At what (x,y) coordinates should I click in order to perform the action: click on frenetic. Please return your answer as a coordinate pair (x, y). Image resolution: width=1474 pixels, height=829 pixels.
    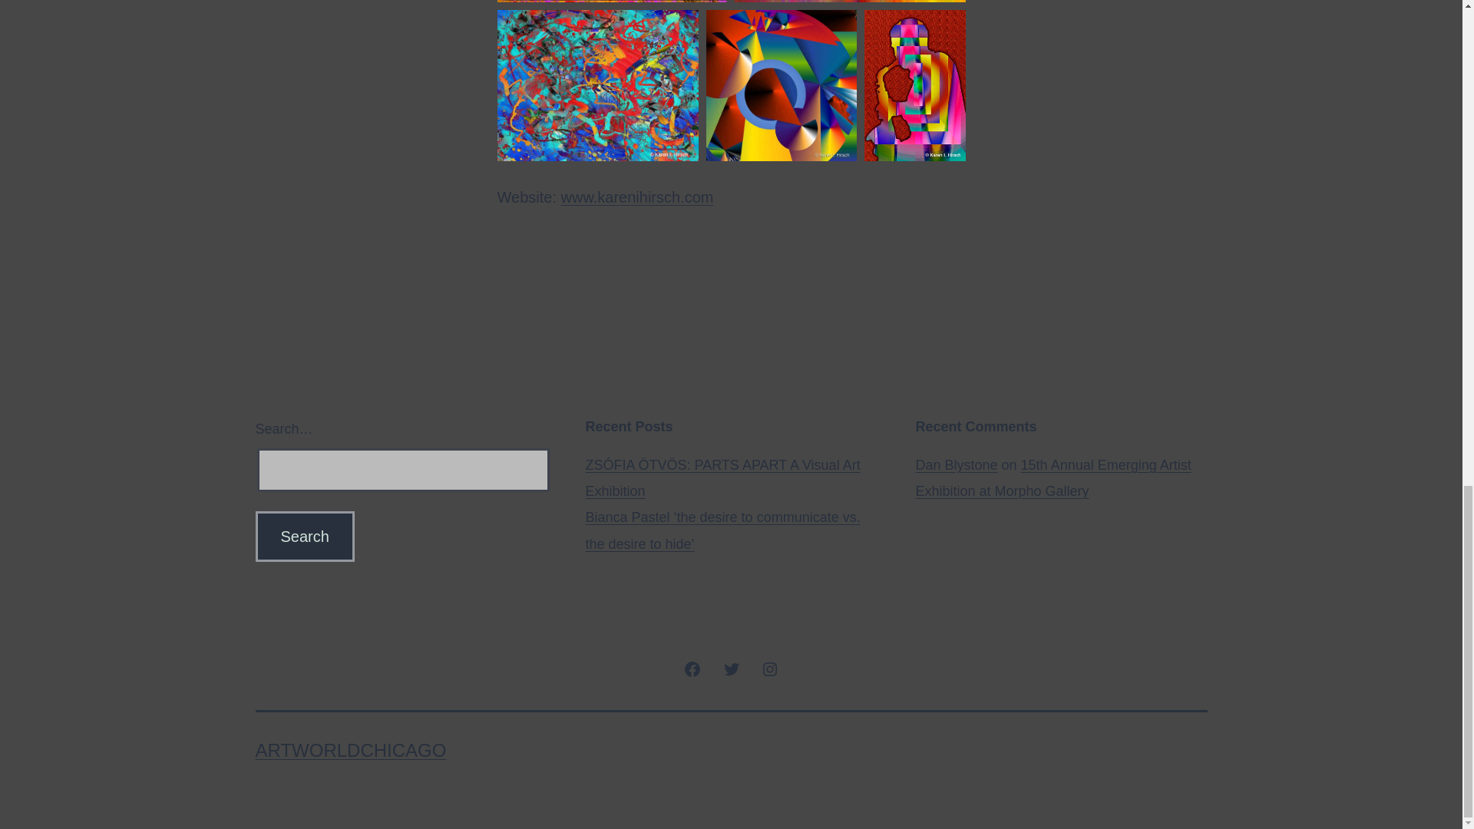
    Looking at the image, I should click on (598, 84).